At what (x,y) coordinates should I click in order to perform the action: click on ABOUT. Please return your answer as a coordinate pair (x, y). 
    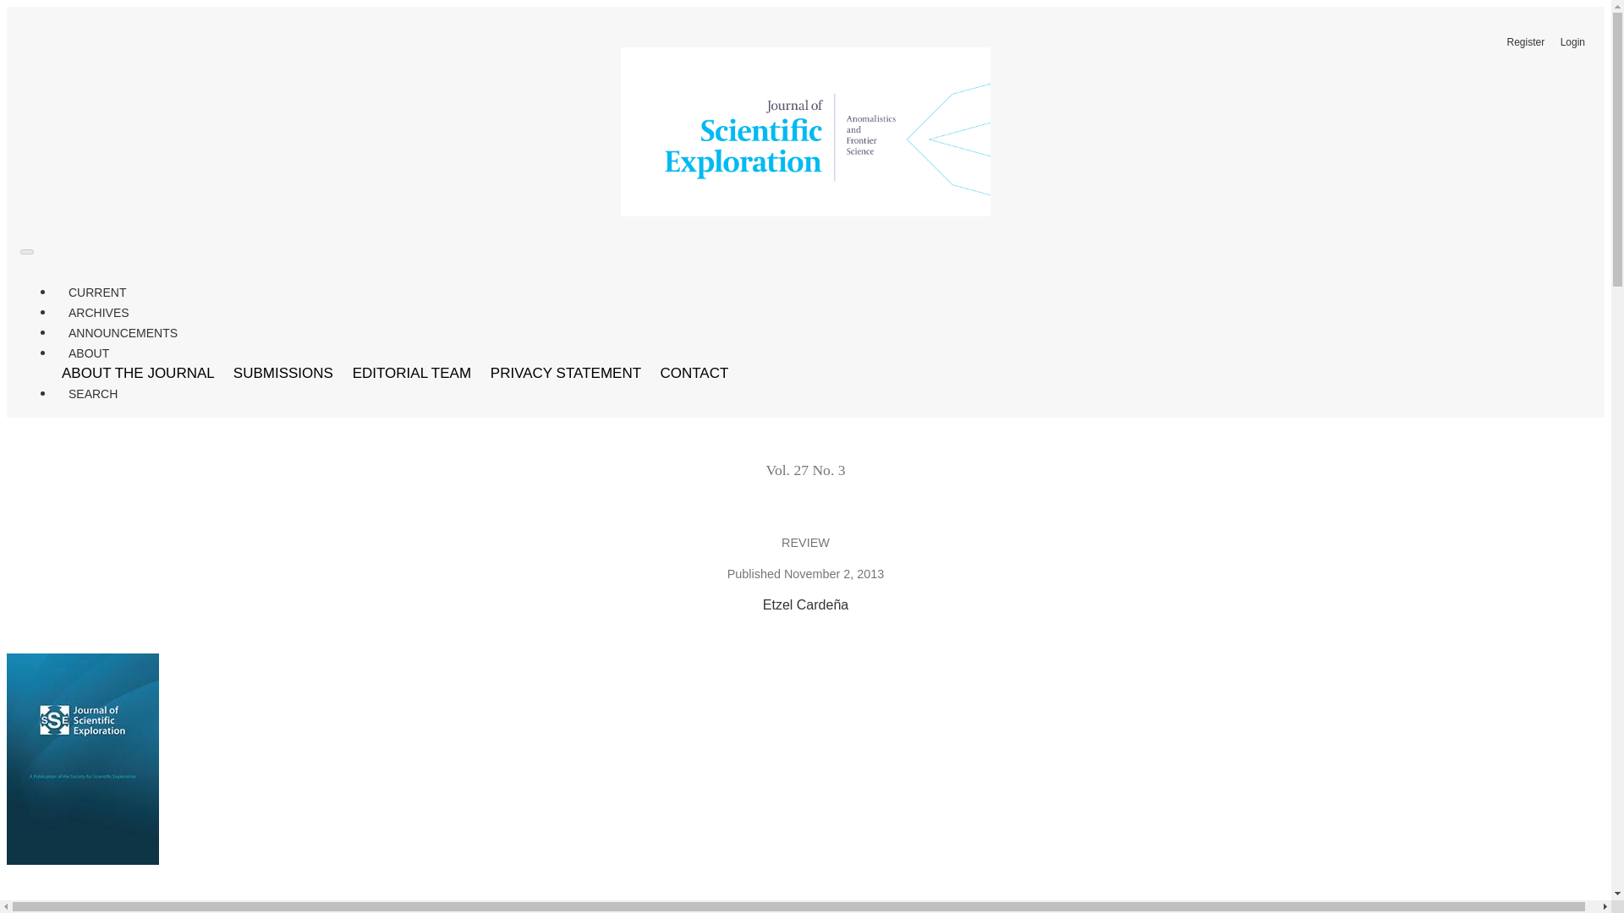
    Looking at the image, I should click on (88, 353).